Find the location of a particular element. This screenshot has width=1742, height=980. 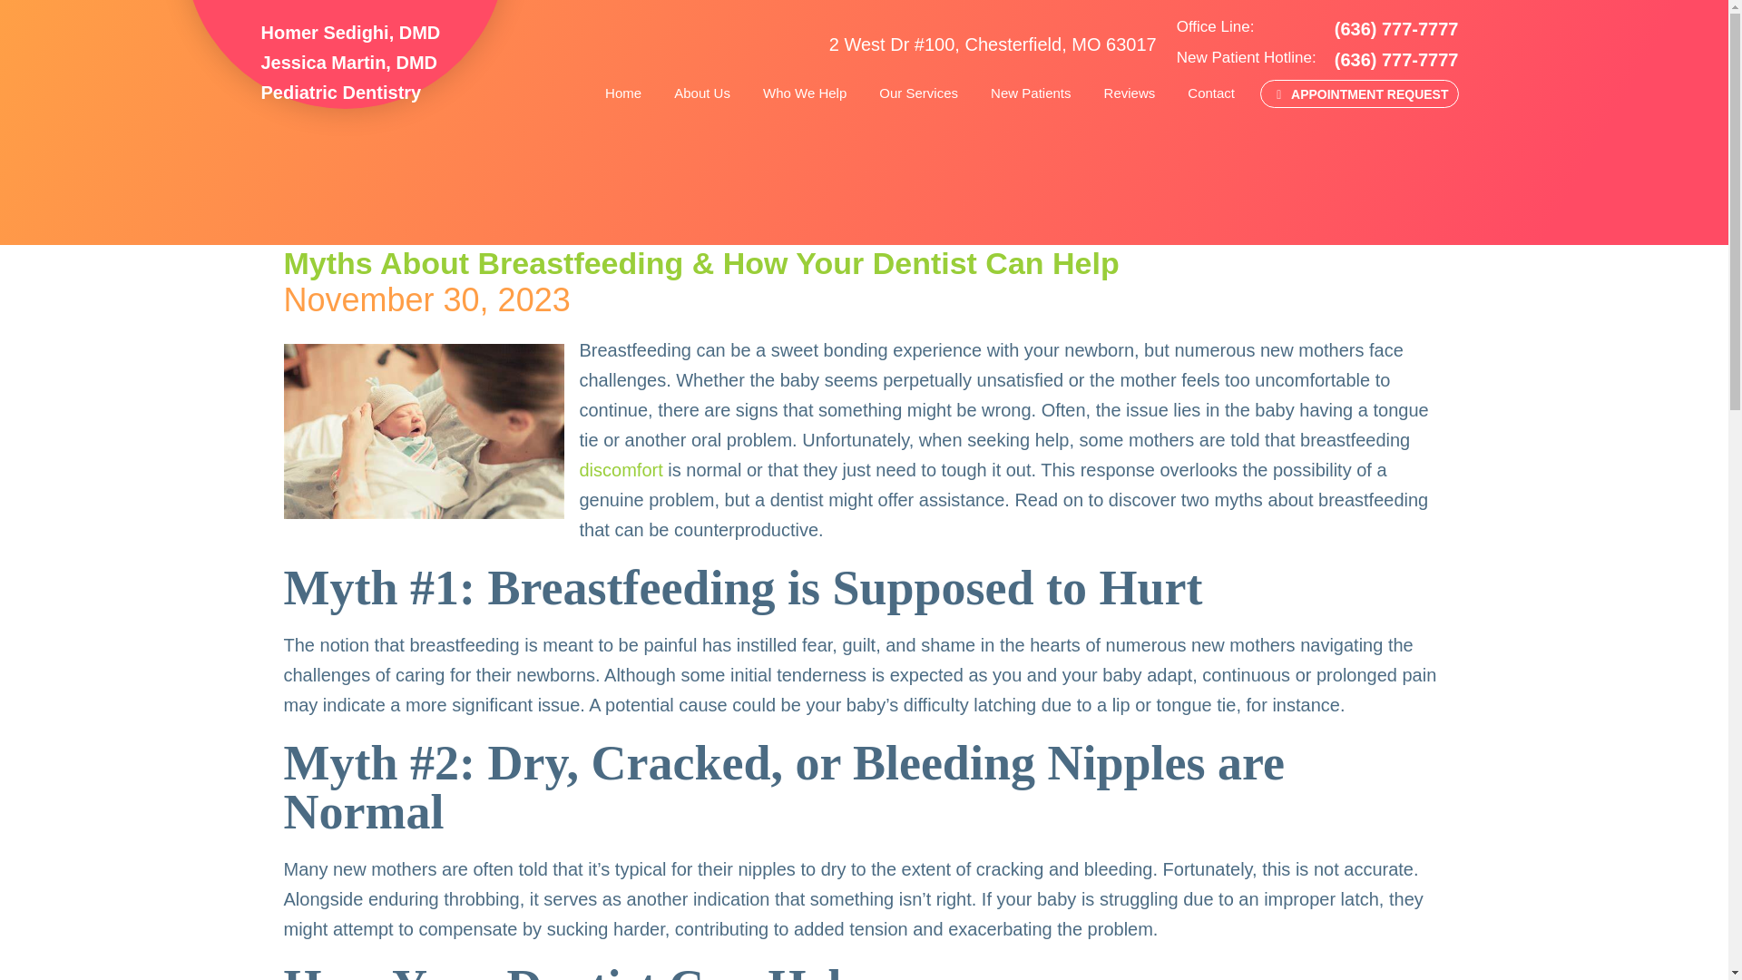

About Us is located at coordinates (702, 93).